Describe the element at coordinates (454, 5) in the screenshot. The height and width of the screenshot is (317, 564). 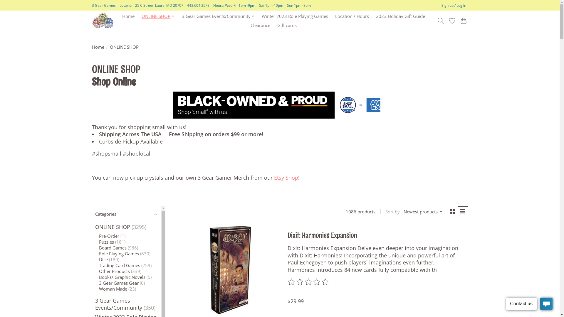
I see `Sign up / Log in` at that location.